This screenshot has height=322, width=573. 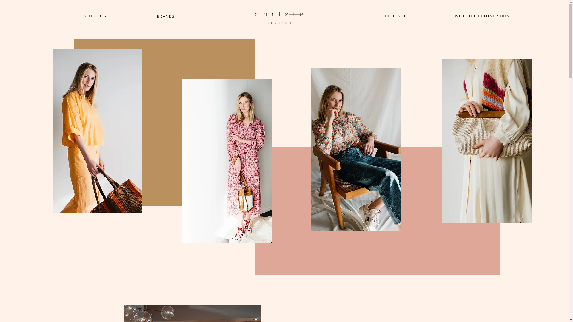 I want to click on WEBSHOP COMING SOON, so click(x=483, y=16).